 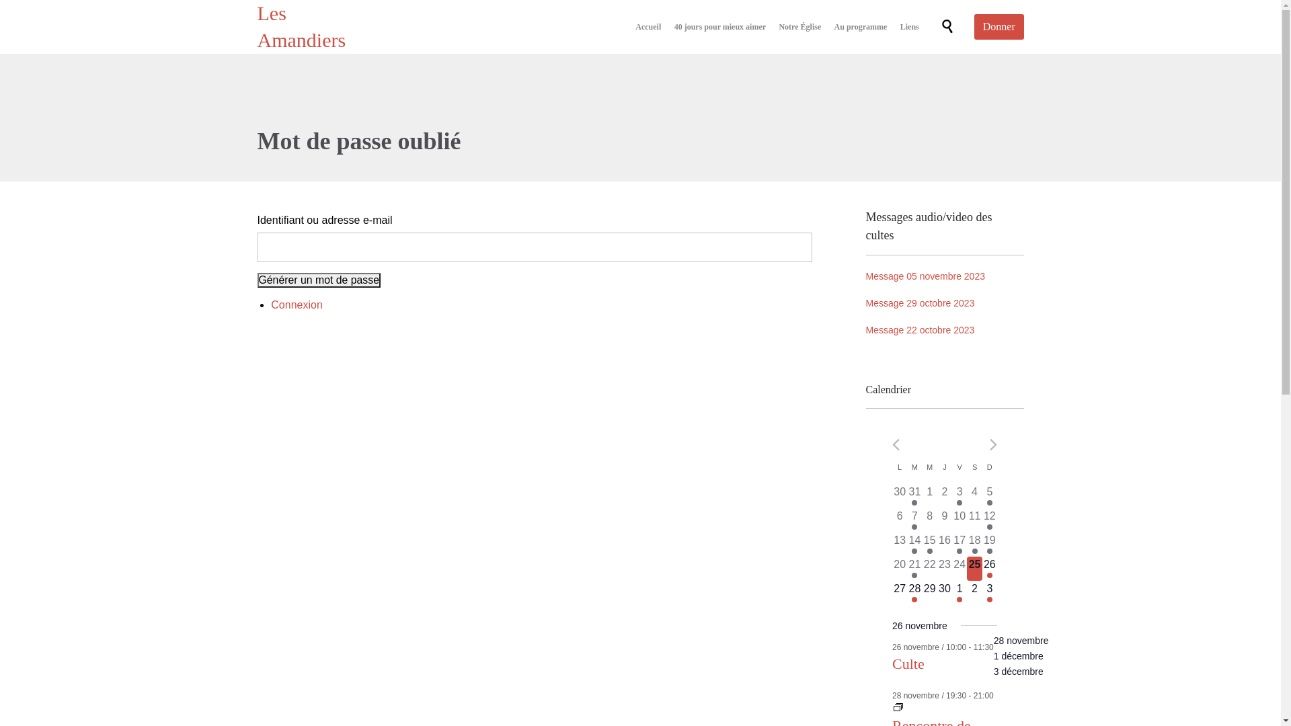 I want to click on Culte, so click(x=908, y=664).